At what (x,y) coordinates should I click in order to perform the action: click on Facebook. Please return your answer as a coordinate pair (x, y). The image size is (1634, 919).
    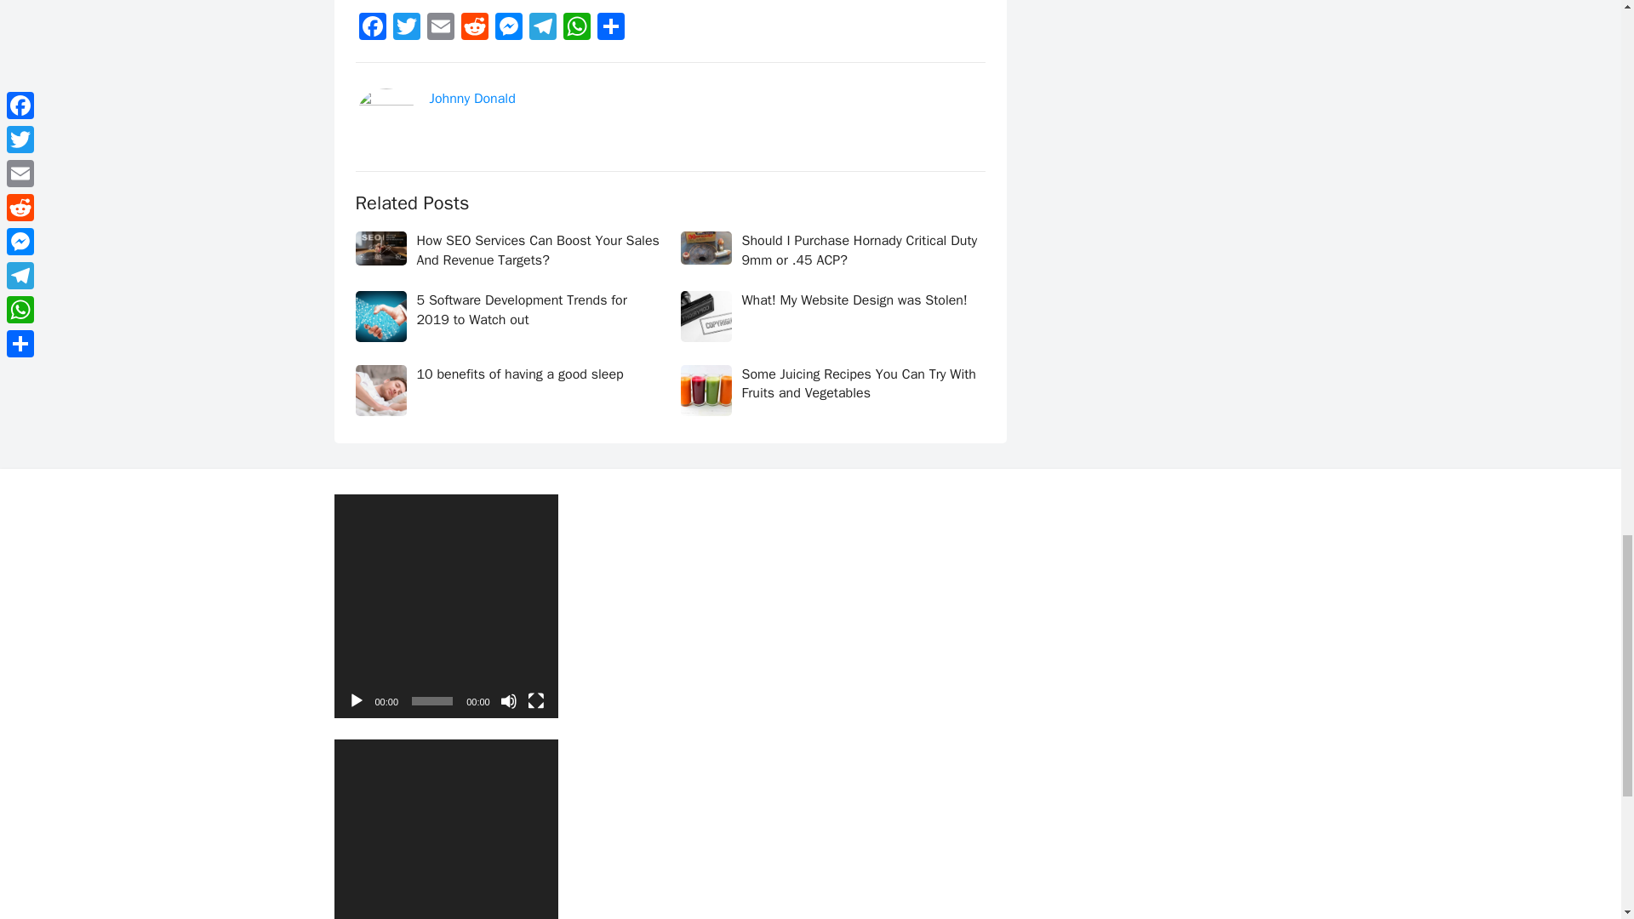
    Looking at the image, I should click on (373, 29).